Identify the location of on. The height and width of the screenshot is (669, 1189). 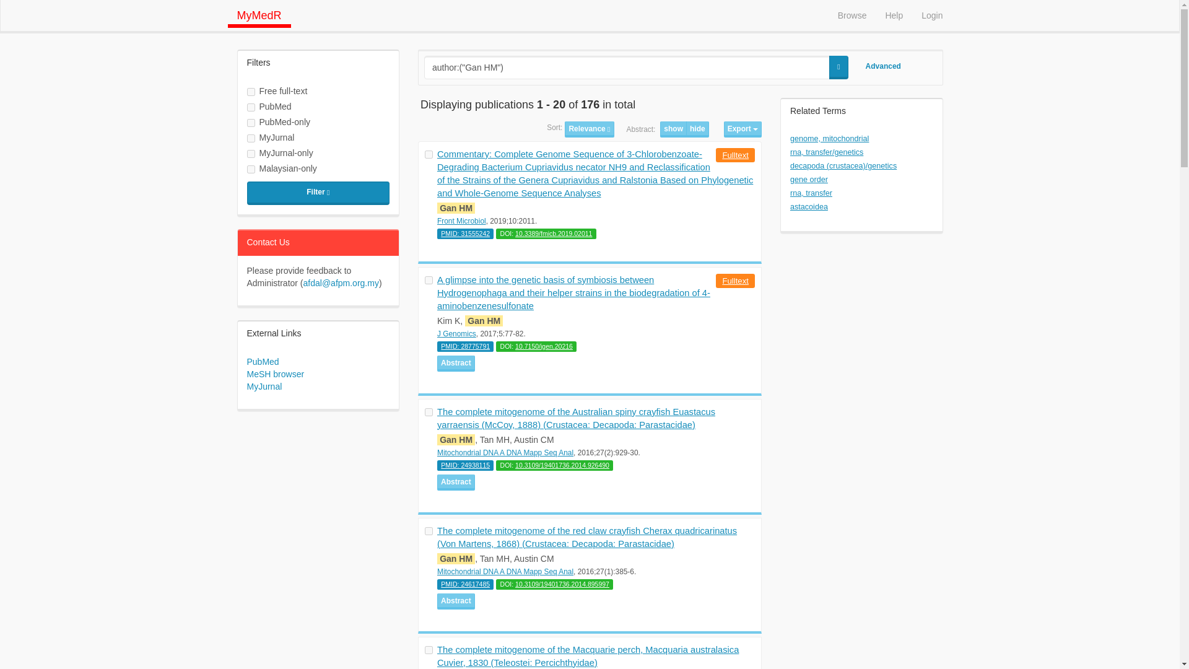
(429, 280).